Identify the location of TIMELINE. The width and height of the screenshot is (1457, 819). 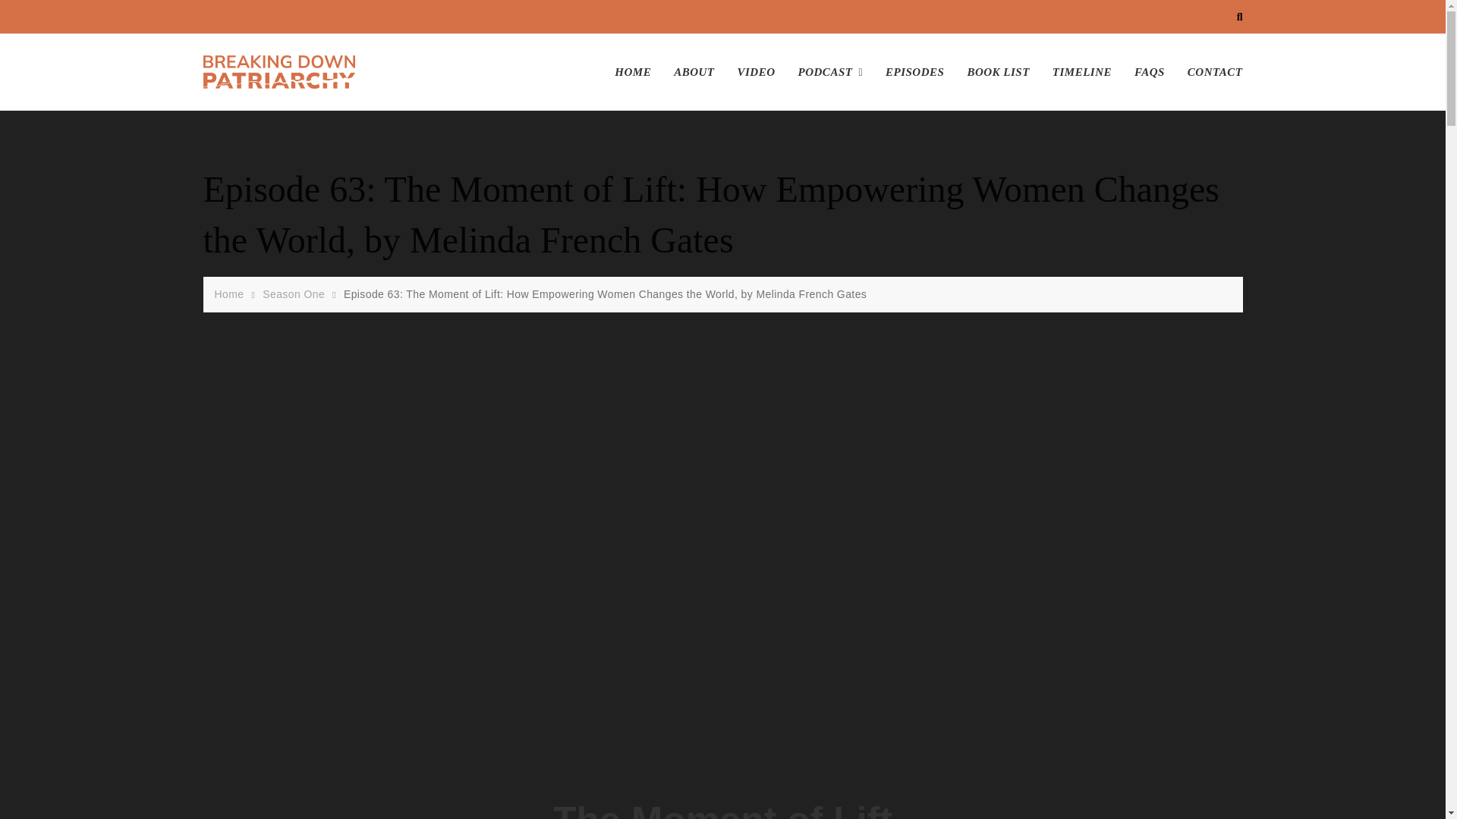
(1082, 72).